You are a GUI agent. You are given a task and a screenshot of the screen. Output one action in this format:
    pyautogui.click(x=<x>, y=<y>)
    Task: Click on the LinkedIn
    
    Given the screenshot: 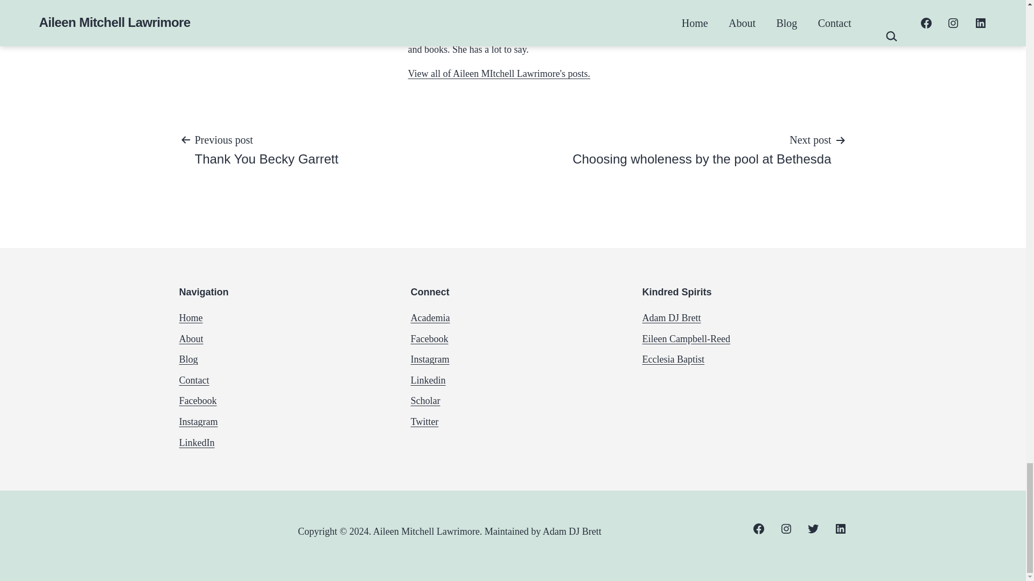 What is the action you would take?
    pyautogui.click(x=702, y=149)
    